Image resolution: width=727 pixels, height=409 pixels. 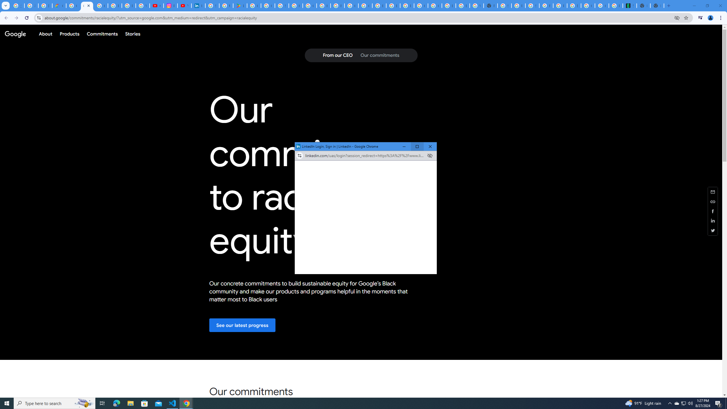 What do you see at coordinates (299, 156) in the screenshot?
I see `View site information` at bounding box center [299, 156].